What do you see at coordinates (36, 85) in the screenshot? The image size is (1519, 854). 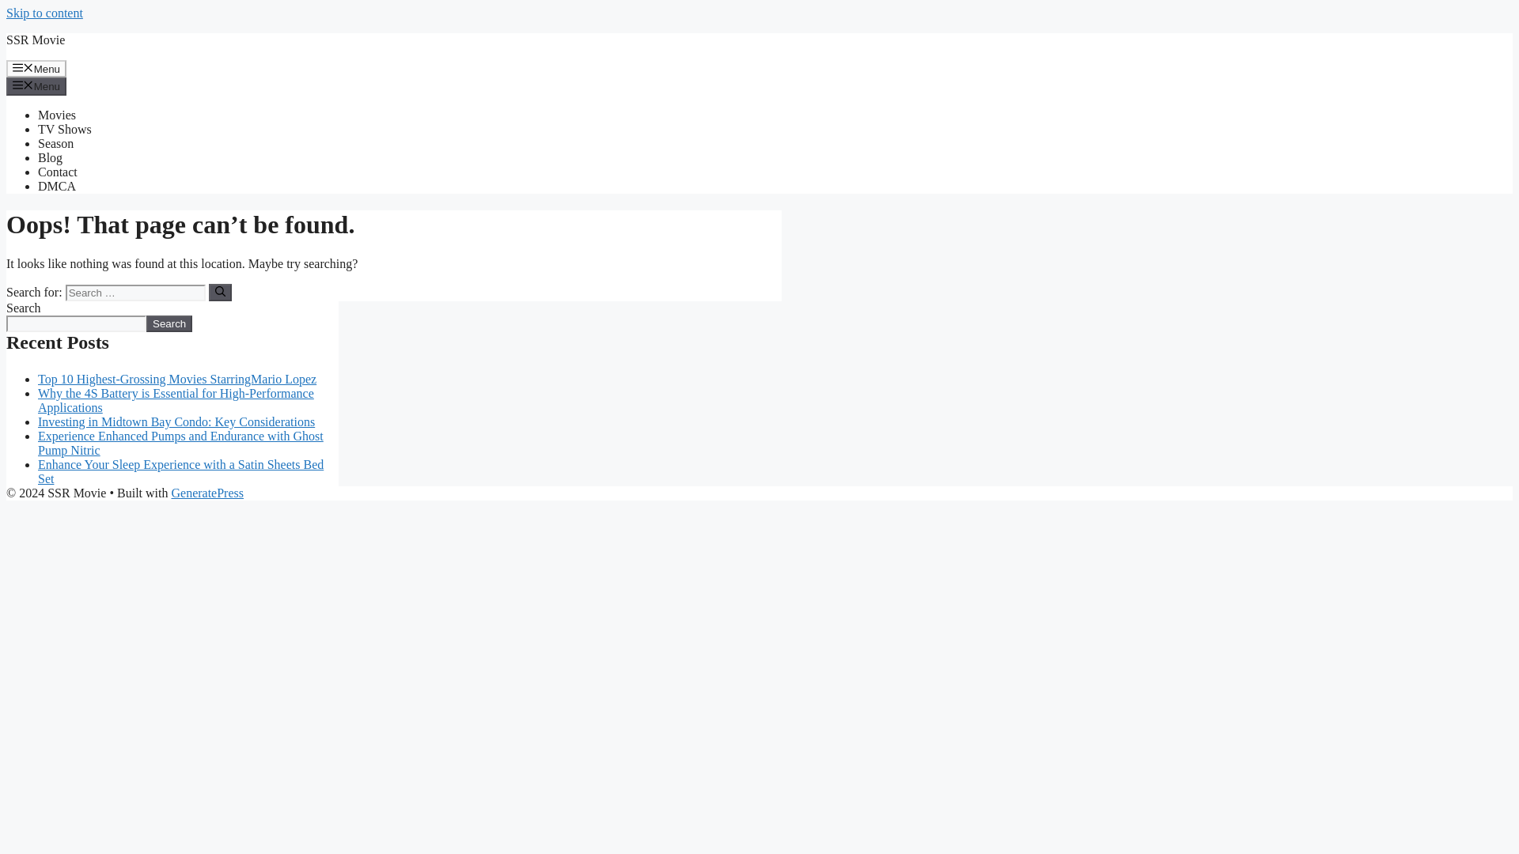 I see `Menu` at bounding box center [36, 85].